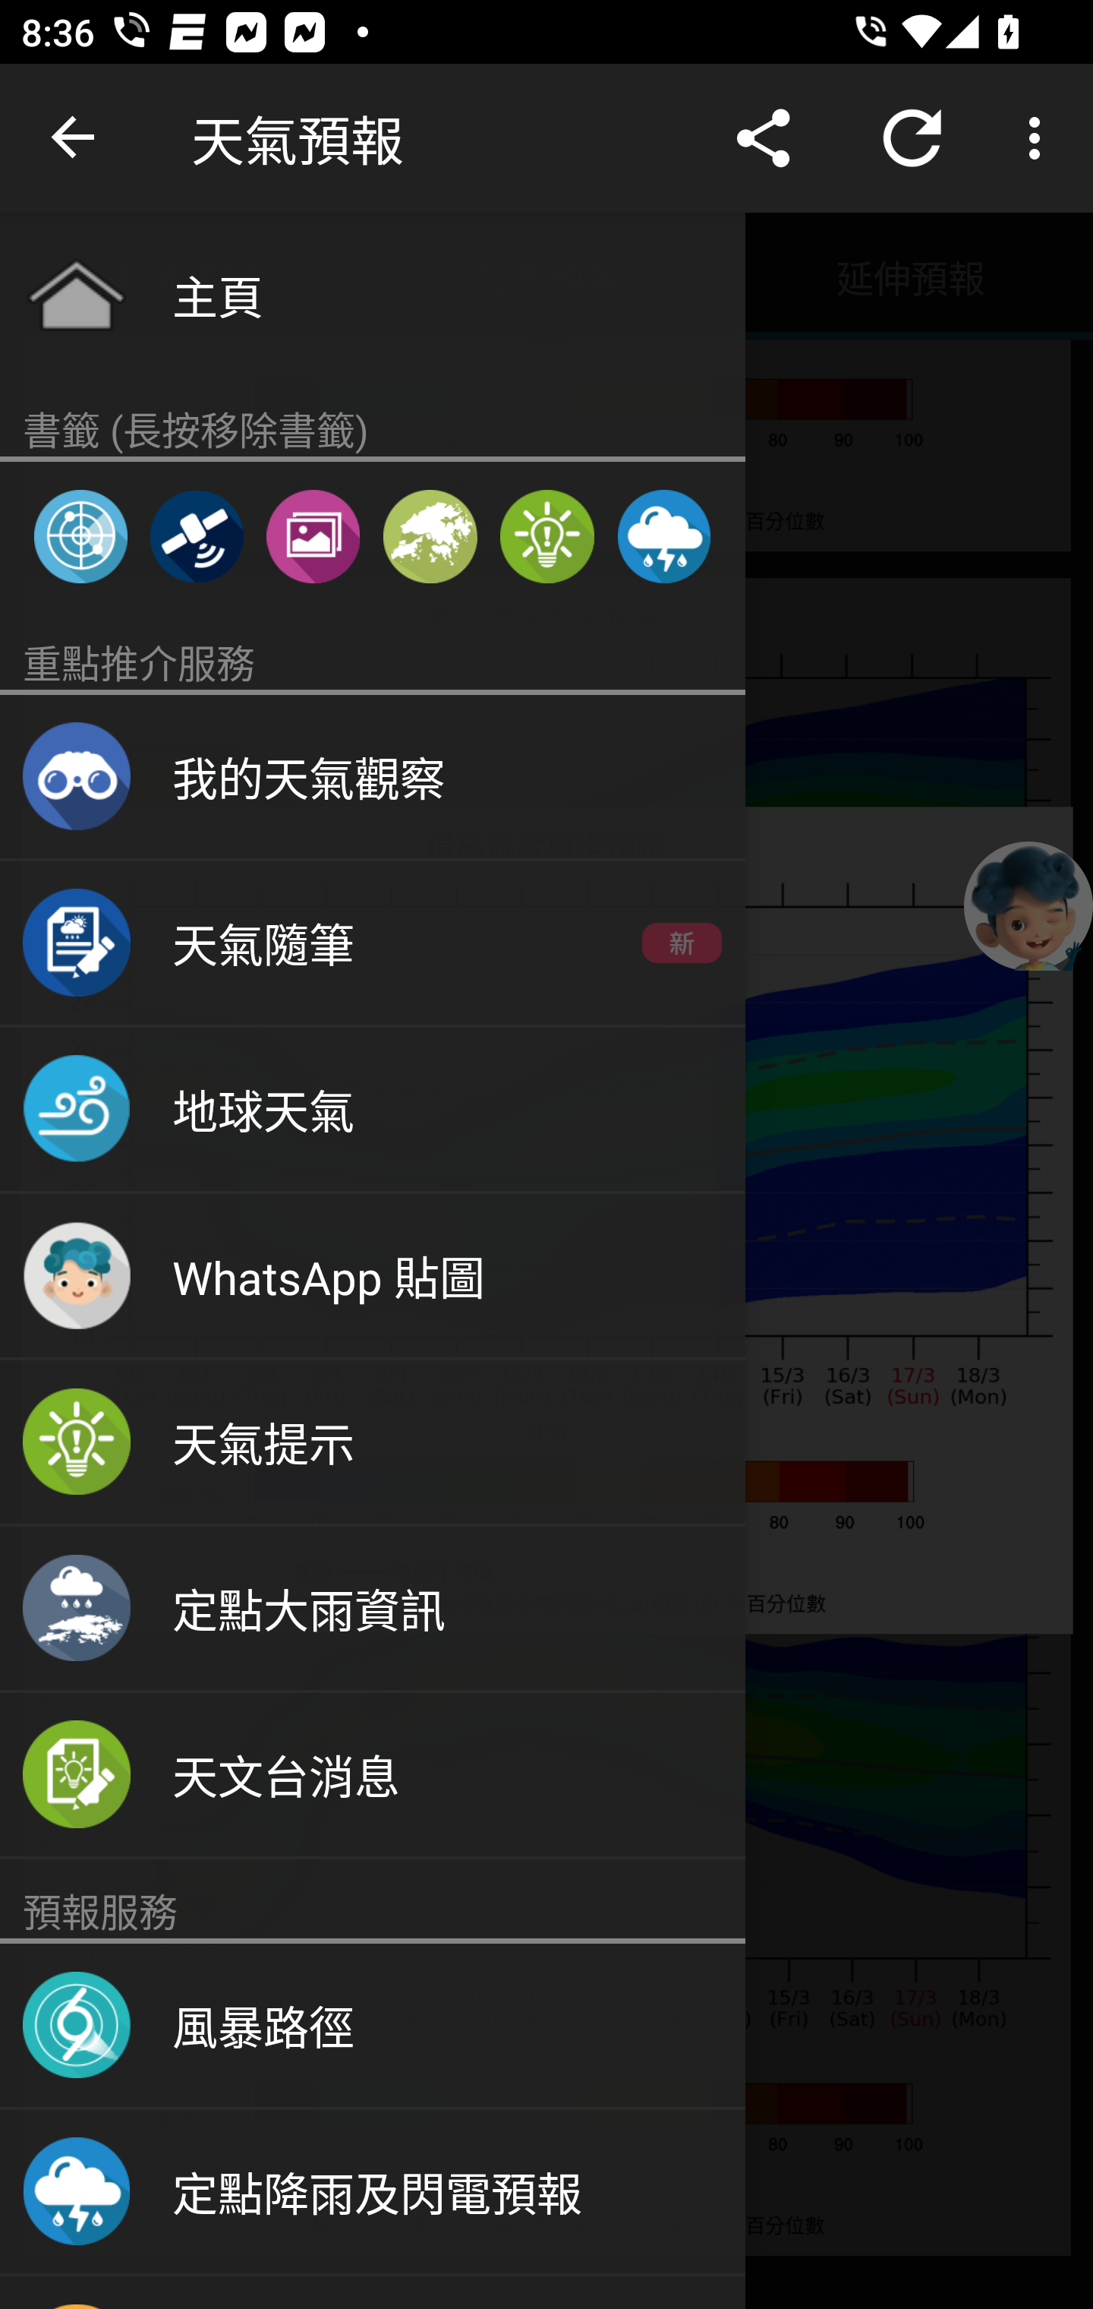 The image size is (1093, 2309). I want to click on 更多選項, so click(1040, 138).